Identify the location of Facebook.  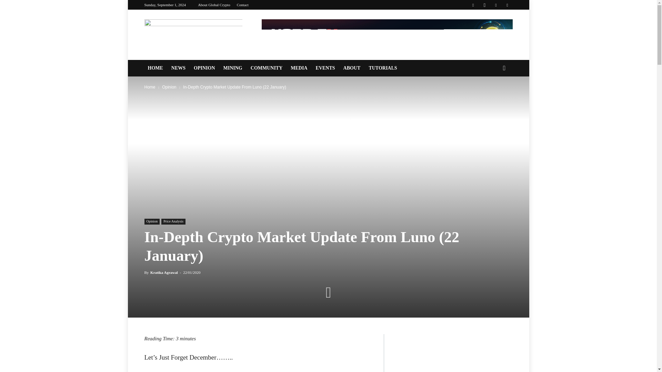
(473, 5).